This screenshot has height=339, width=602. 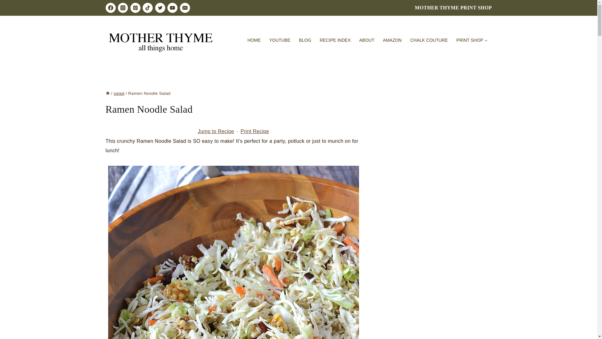 What do you see at coordinates (255, 131) in the screenshot?
I see `Print Recipe` at bounding box center [255, 131].